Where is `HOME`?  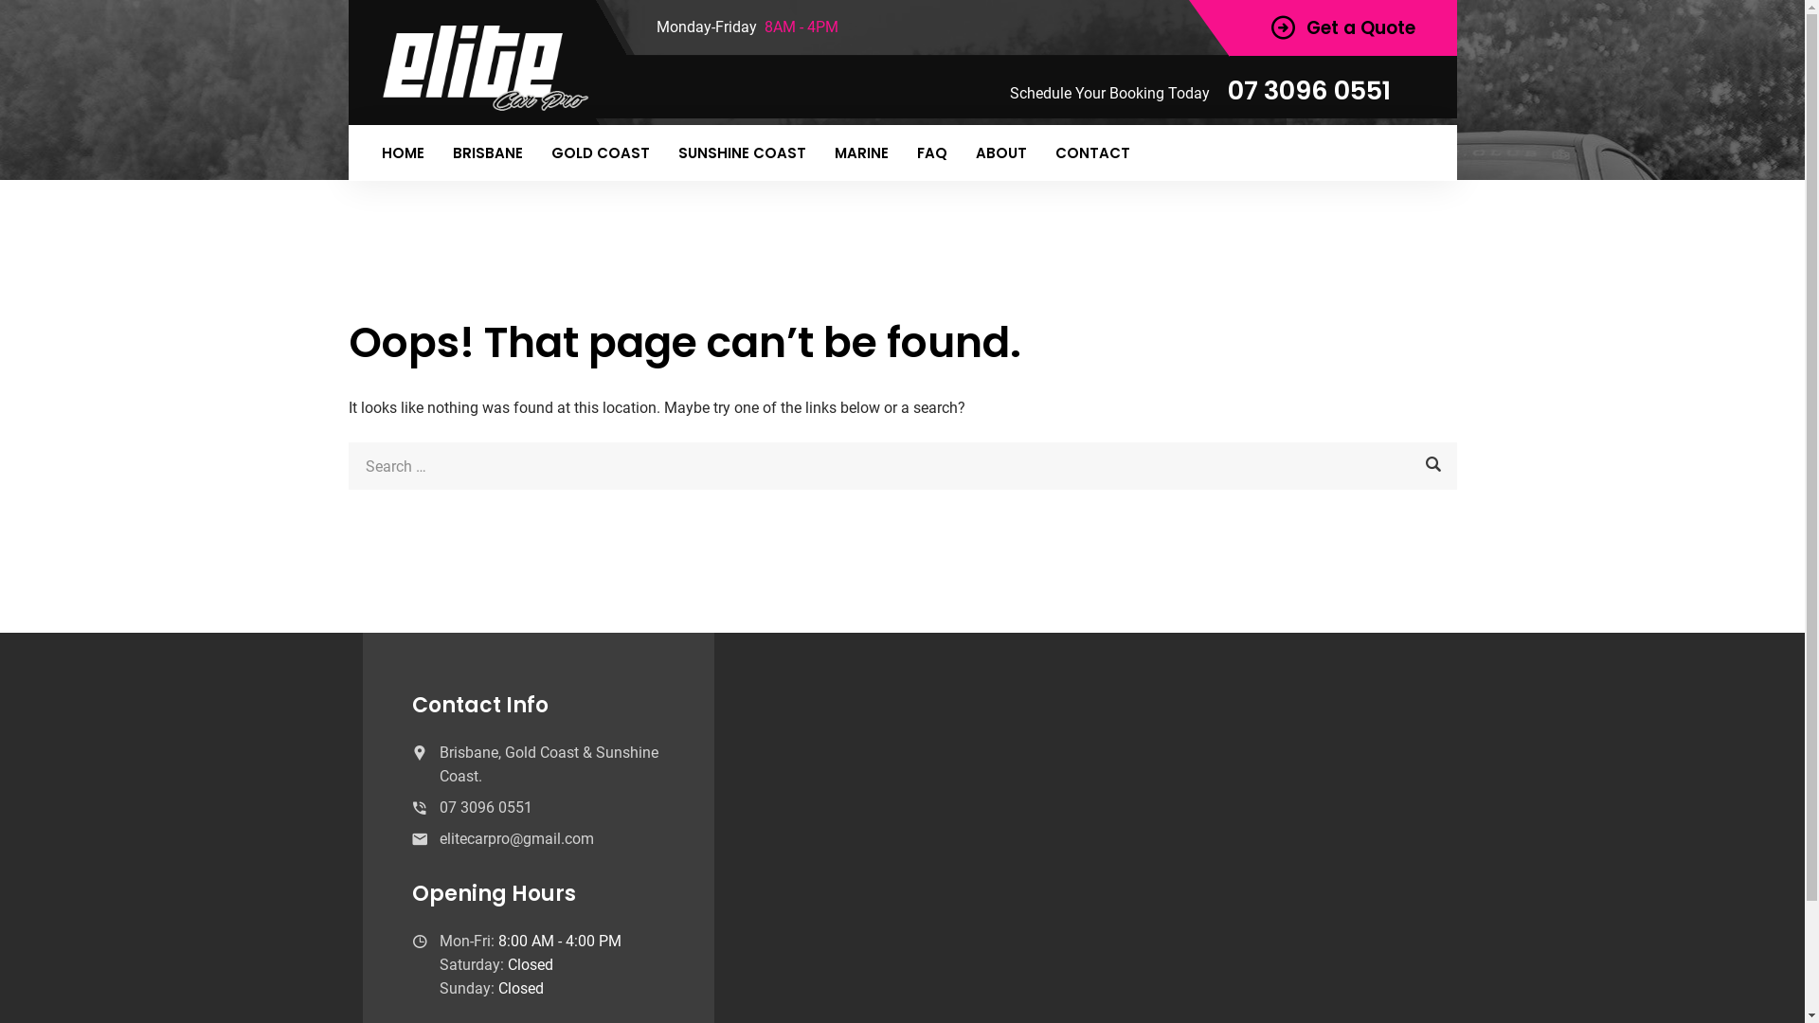
HOME is located at coordinates (404, 153).